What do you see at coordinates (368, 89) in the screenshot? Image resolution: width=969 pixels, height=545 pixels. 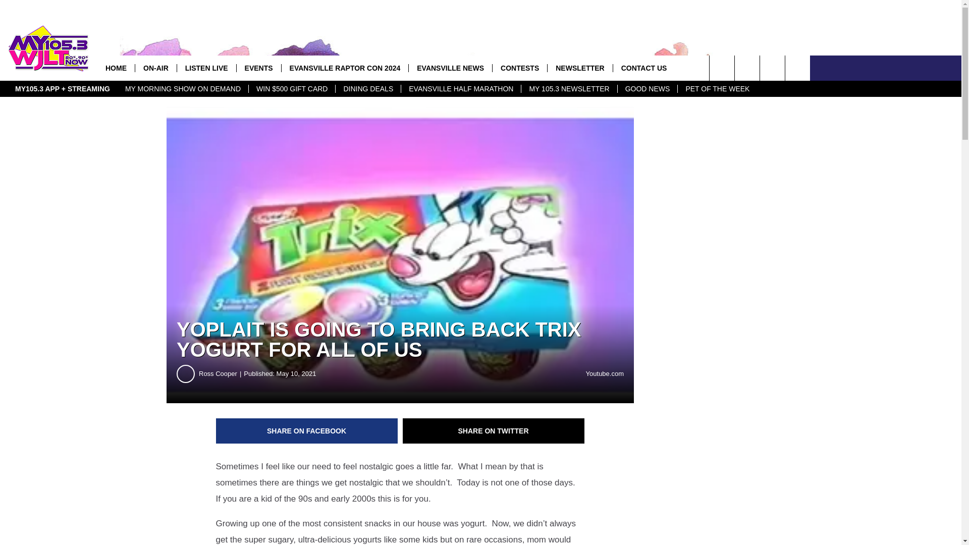 I see `DINING DEALS` at bounding box center [368, 89].